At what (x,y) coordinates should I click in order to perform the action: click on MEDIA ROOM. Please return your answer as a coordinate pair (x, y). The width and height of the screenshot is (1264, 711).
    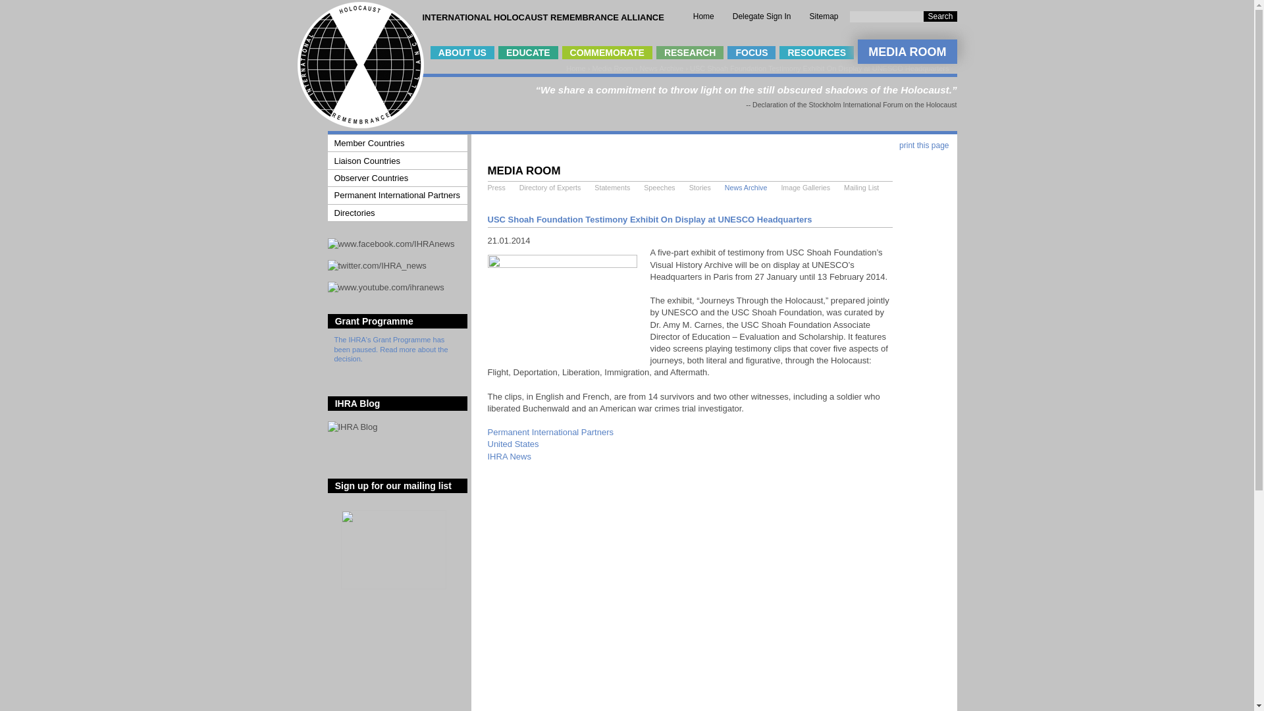
    Looking at the image, I should click on (907, 51).